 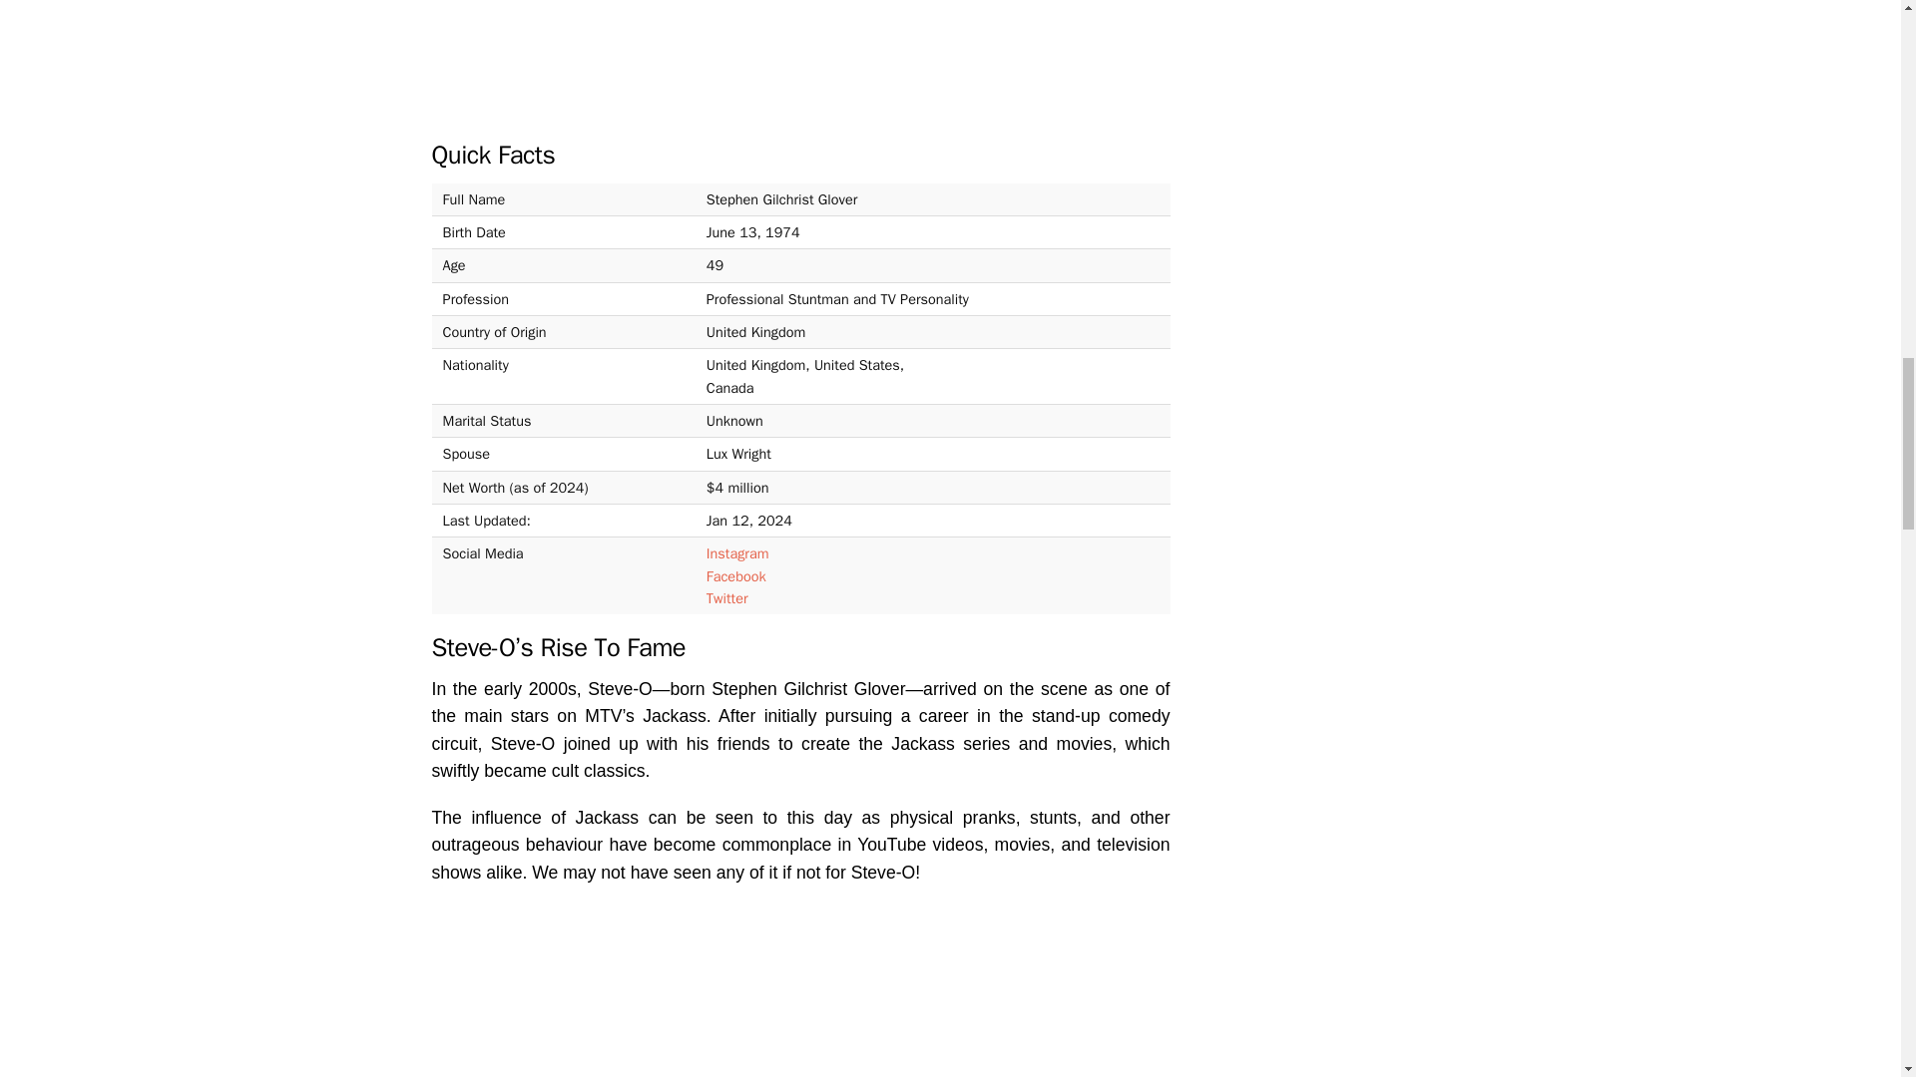 What do you see at coordinates (736, 576) in the screenshot?
I see `Facebook` at bounding box center [736, 576].